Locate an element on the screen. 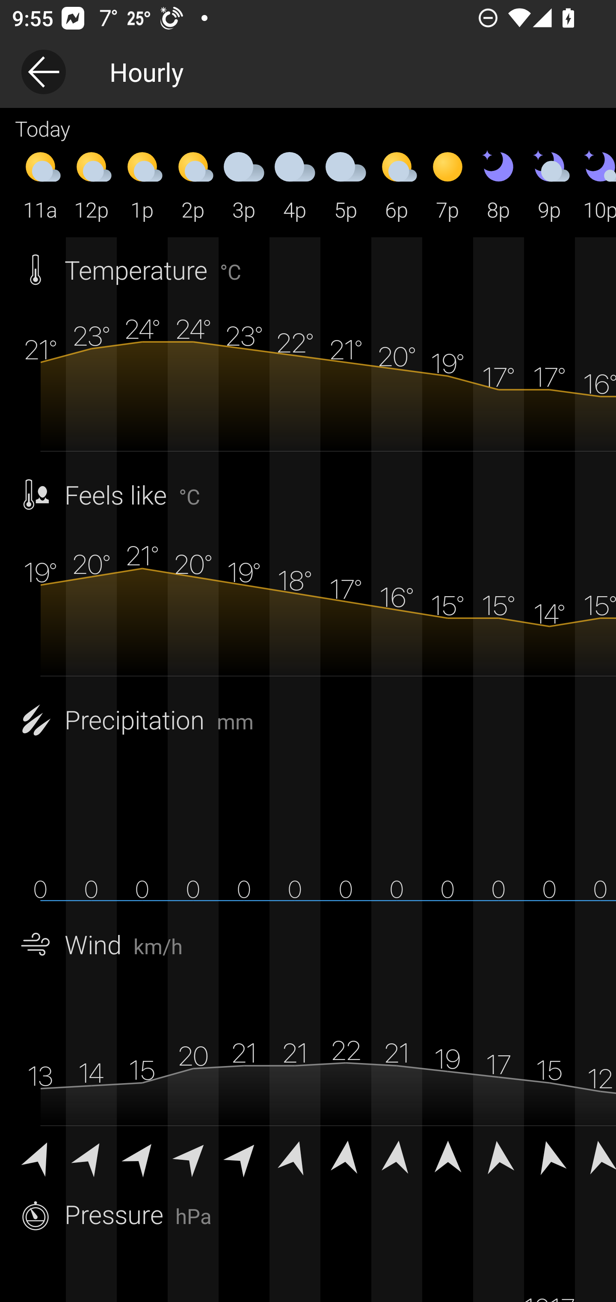 The height and width of the screenshot is (1302, 616).  is located at coordinates (92, 1156).